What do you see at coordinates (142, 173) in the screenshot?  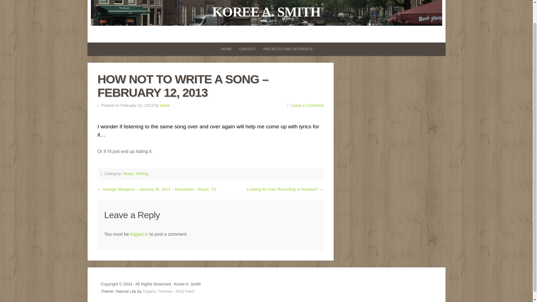 I see `Writing` at bounding box center [142, 173].